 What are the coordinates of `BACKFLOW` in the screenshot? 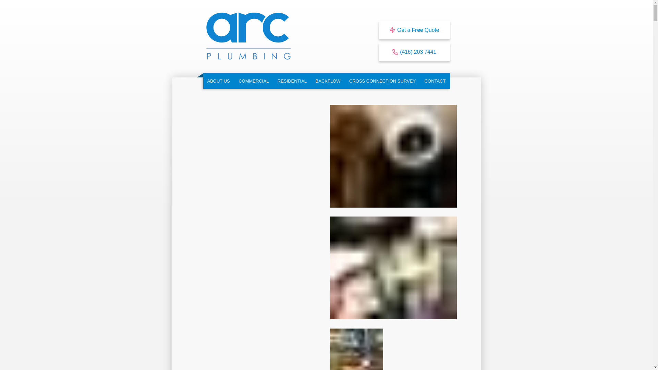 It's located at (328, 81).